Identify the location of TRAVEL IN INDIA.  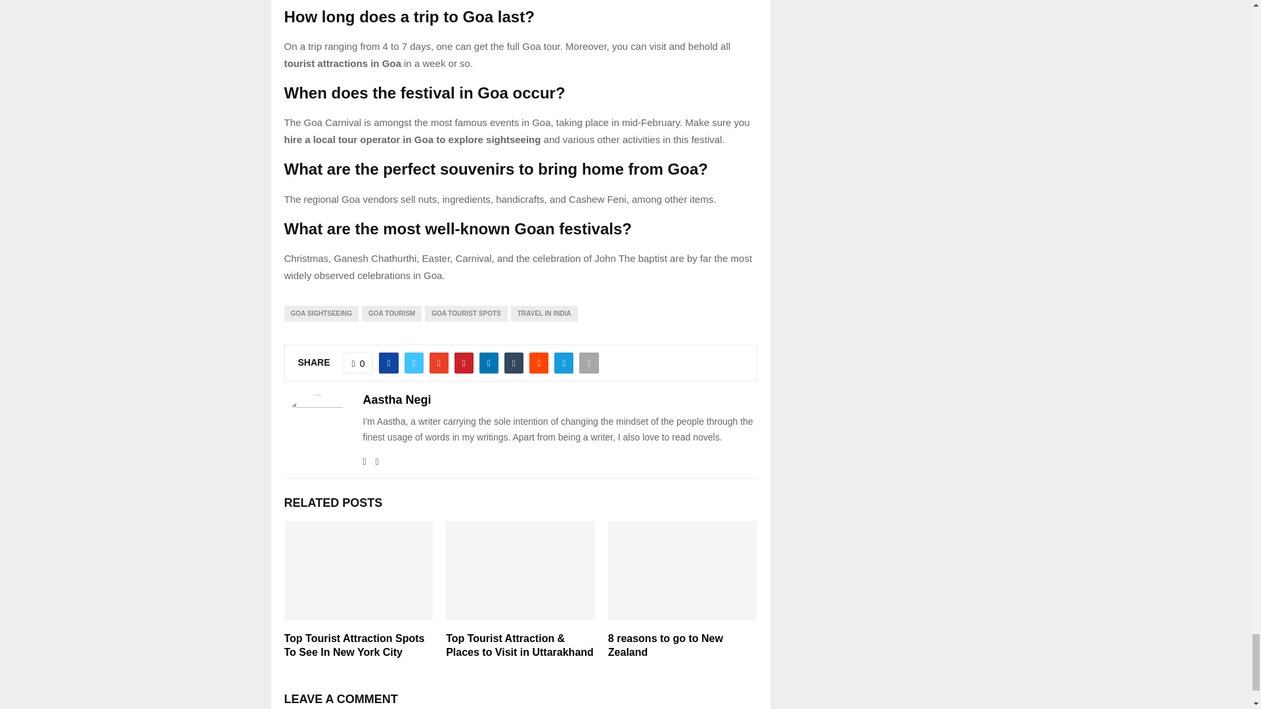
(544, 314).